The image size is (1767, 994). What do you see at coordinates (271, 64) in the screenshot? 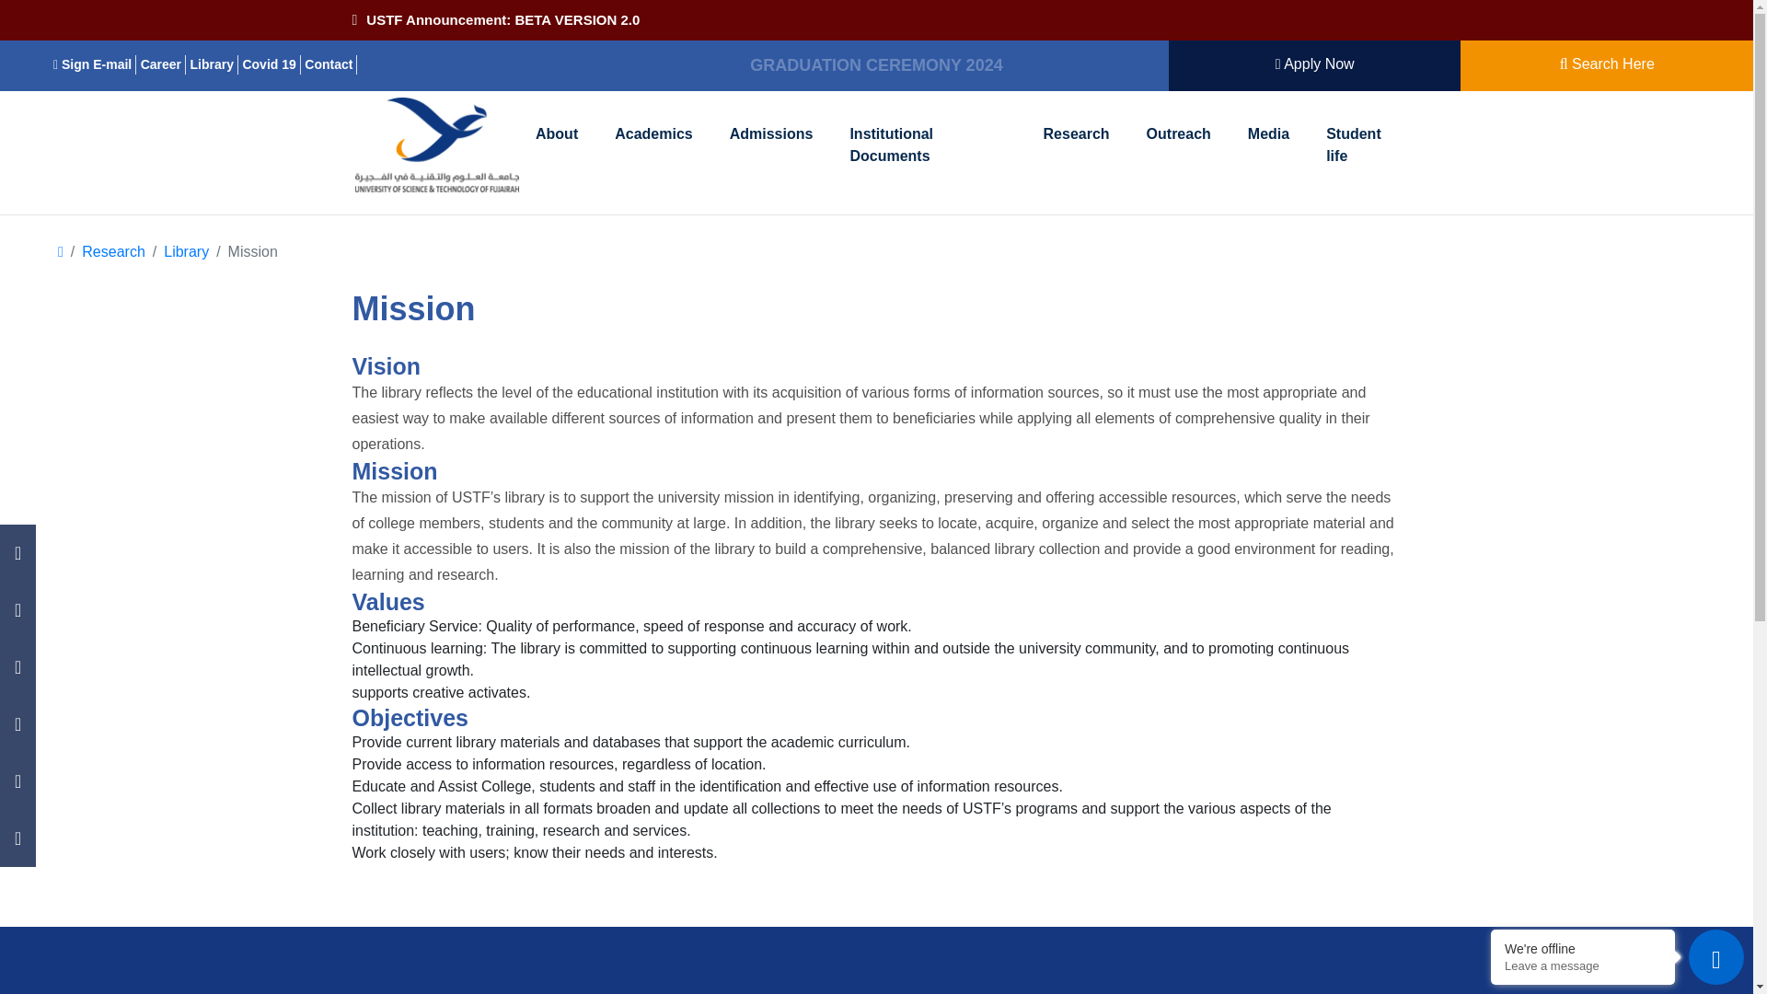
I see `Covid 19` at bounding box center [271, 64].